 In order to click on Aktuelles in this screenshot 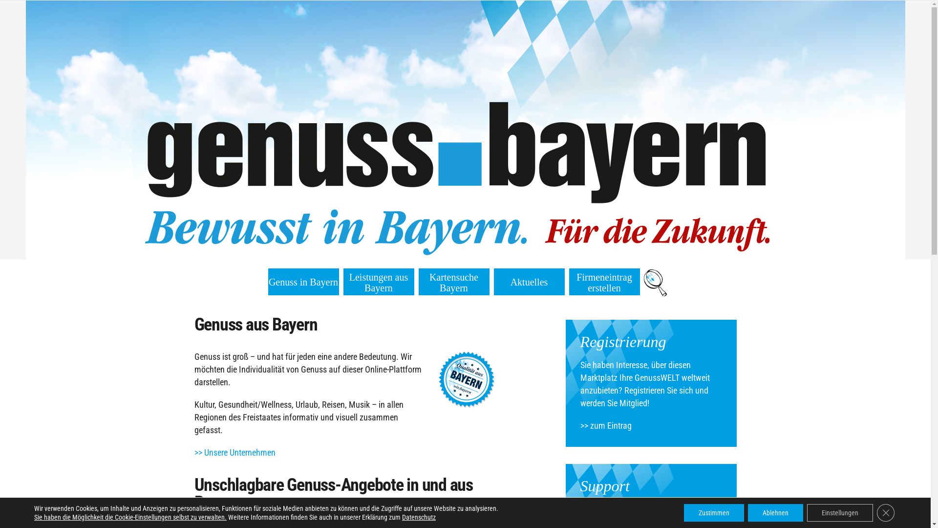, I will do `click(530, 282)`.